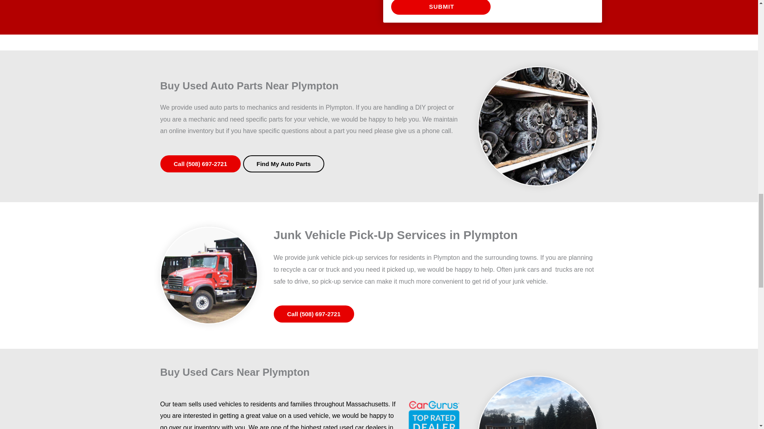  What do you see at coordinates (283, 164) in the screenshot?
I see `Find My Auto Parts` at bounding box center [283, 164].